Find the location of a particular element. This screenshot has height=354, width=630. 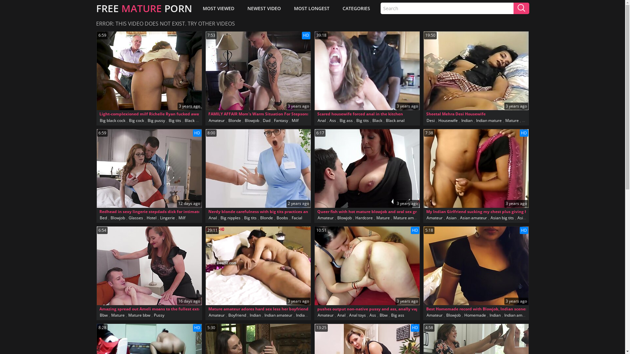

MOST VIEWED is located at coordinates (219, 8).